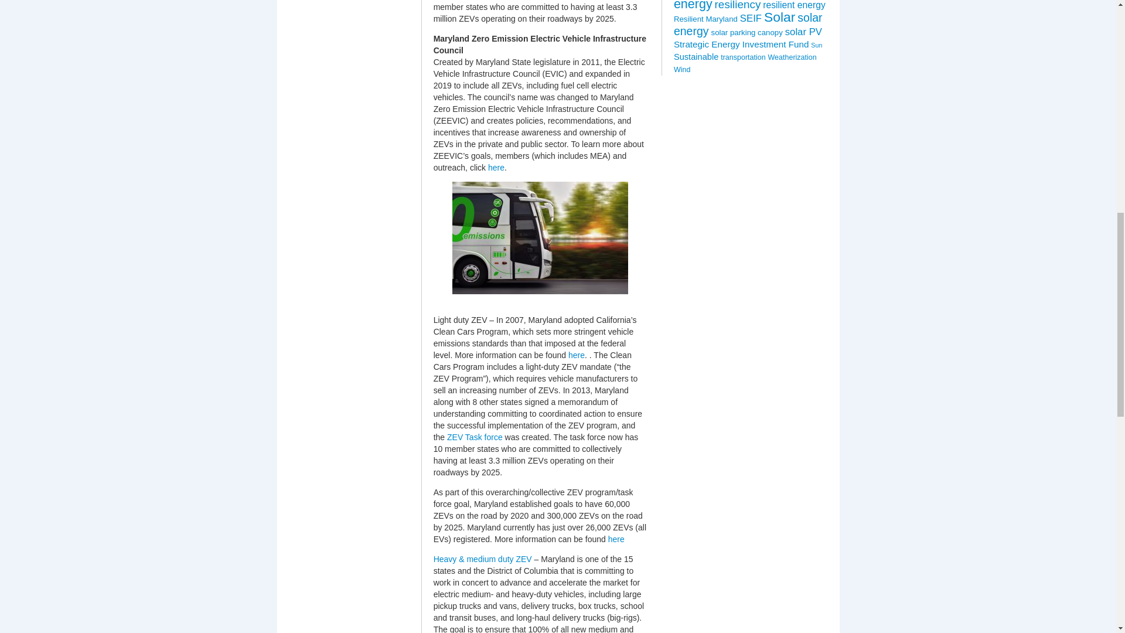  Describe the element at coordinates (475, 437) in the screenshot. I see `ZEV Task force` at that location.